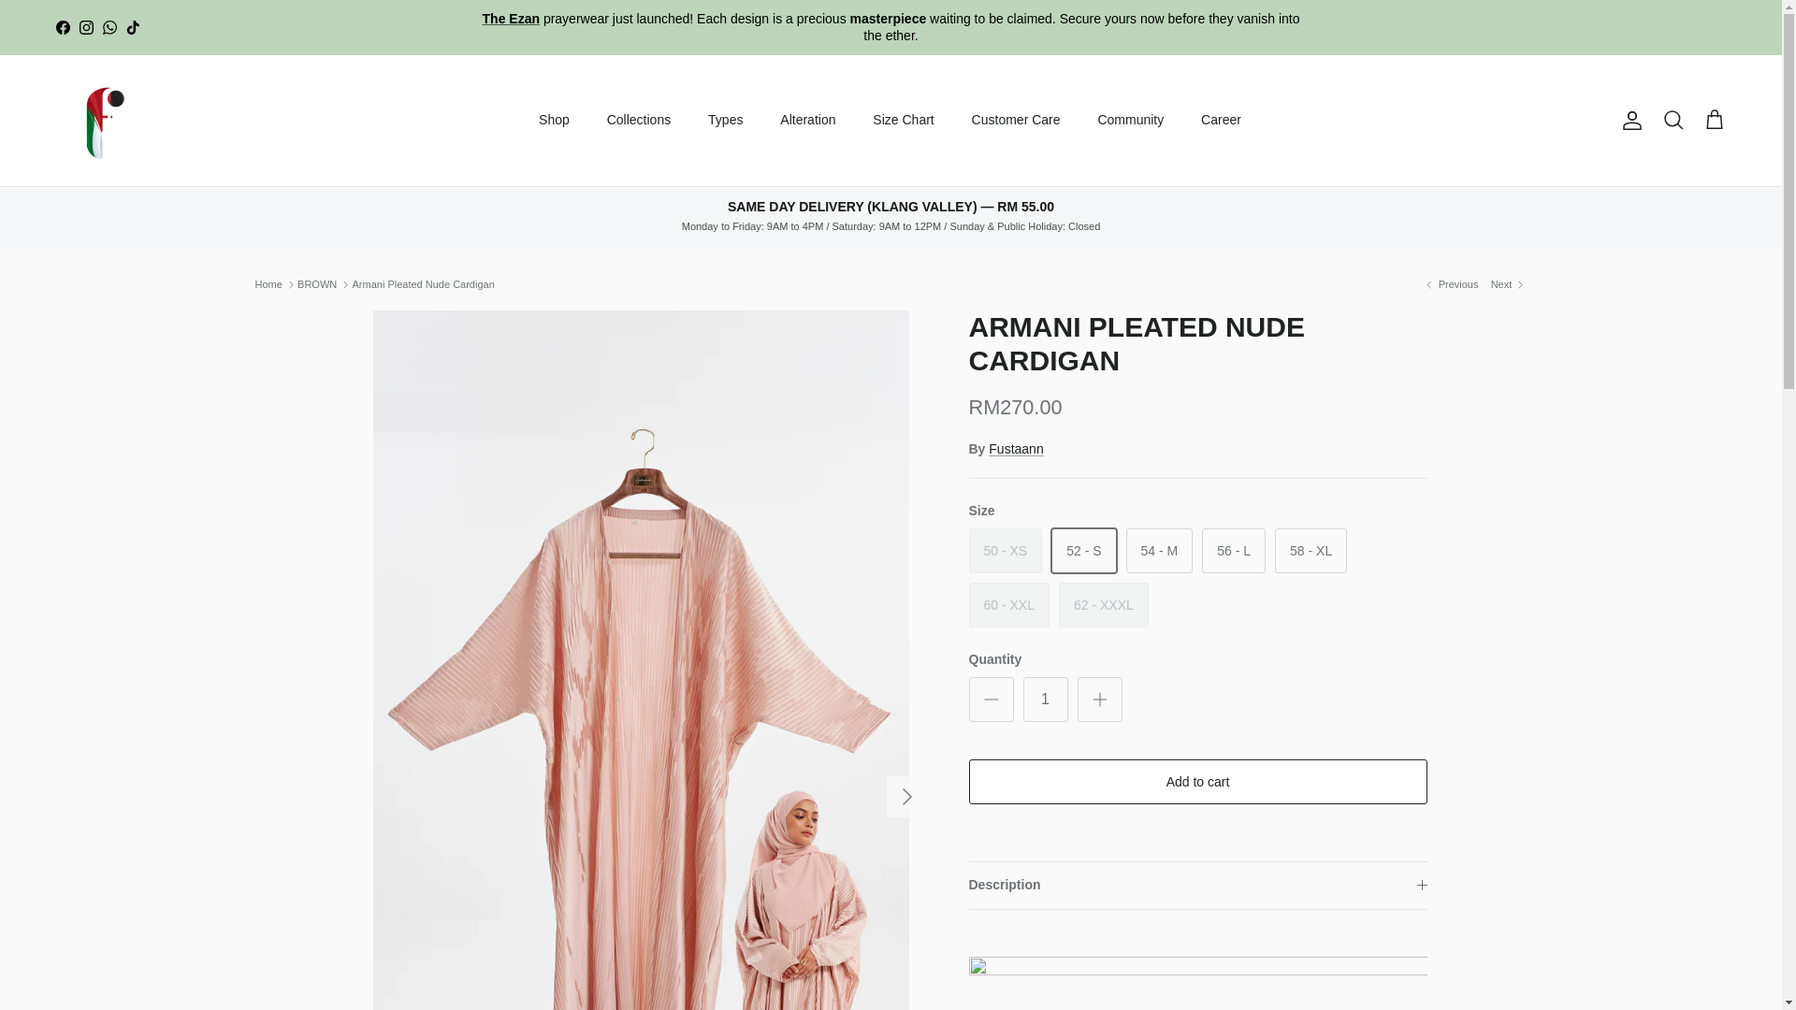  What do you see at coordinates (1509, 285) in the screenshot?
I see `Irdina Beige Abaya` at bounding box center [1509, 285].